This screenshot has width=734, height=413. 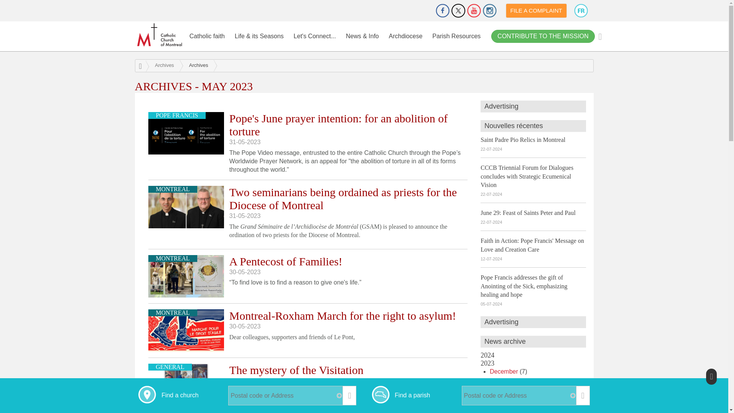 I want to click on Youtube, so click(x=474, y=11).